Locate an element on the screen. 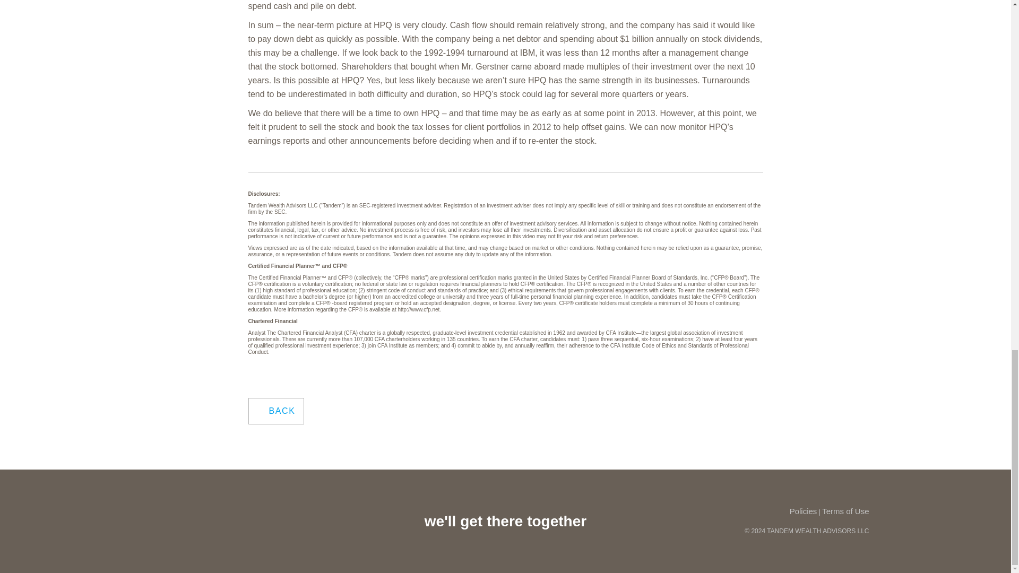 This screenshot has width=1019, height=573. BACK is located at coordinates (277, 411).